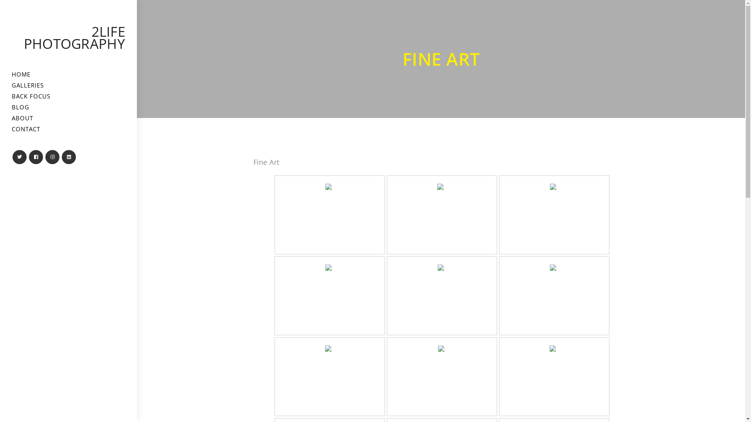 This screenshot has width=751, height=422. What do you see at coordinates (555, 268) in the screenshot?
I see `2018clad-0005` at bounding box center [555, 268].